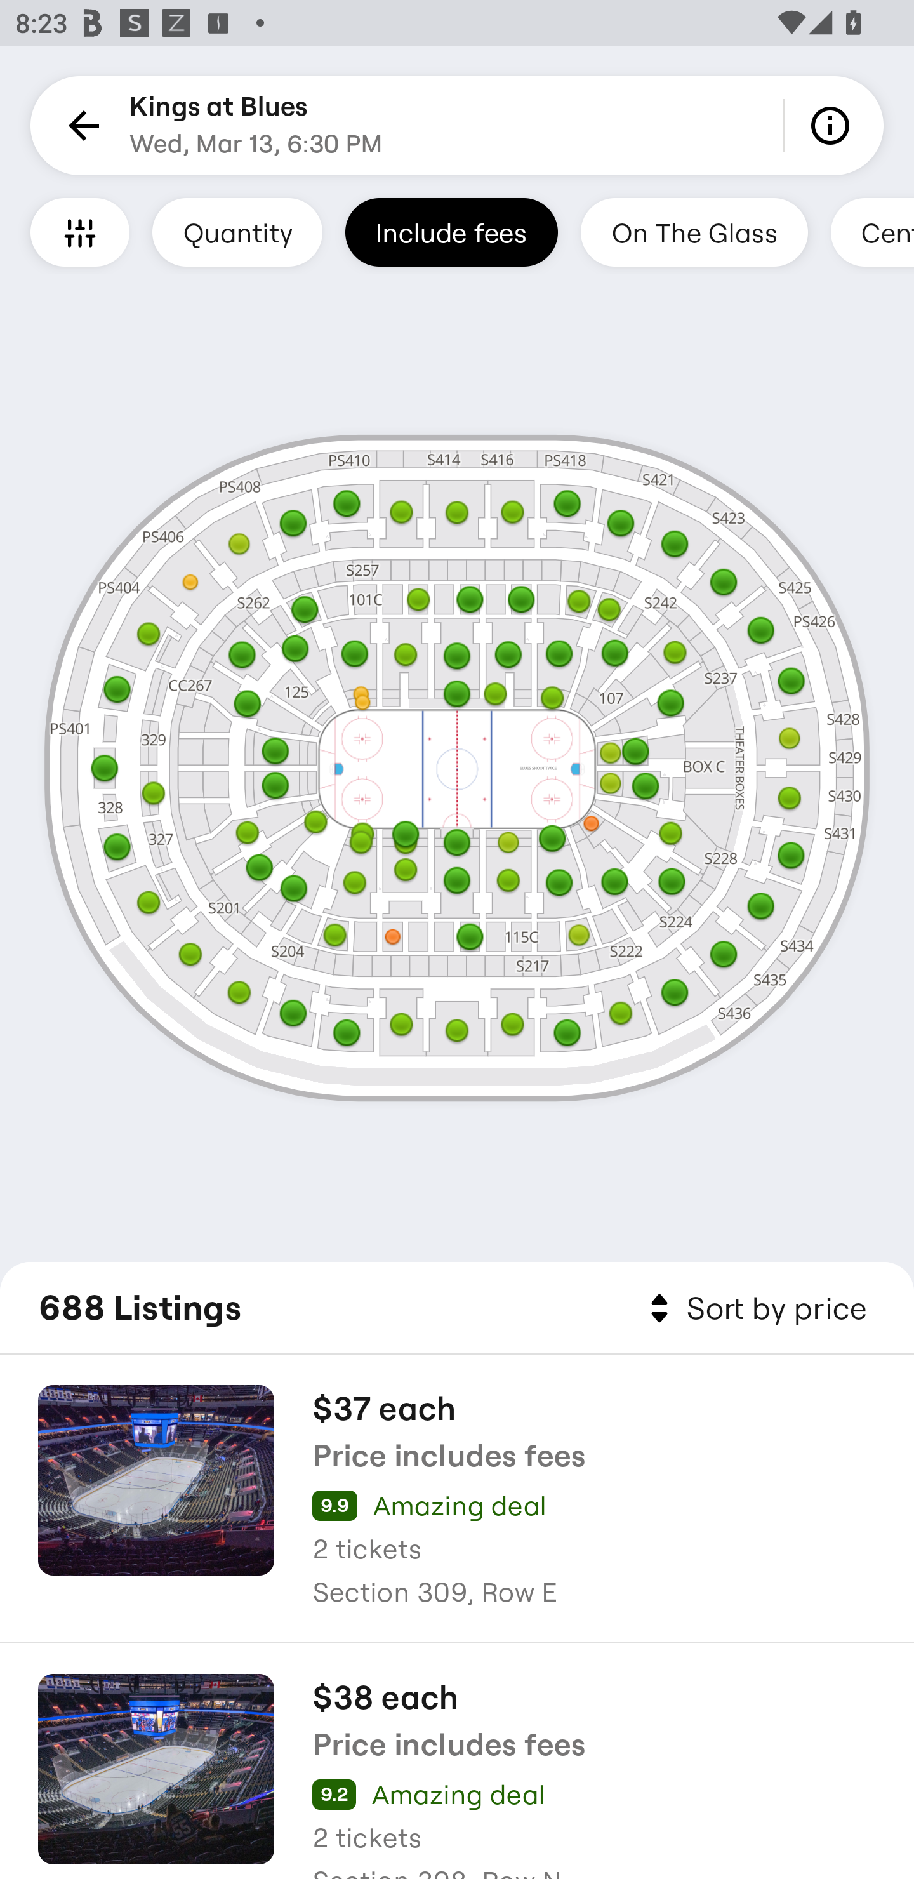 Image resolution: width=914 pixels, height=1879 pixels. I want to click on Kings at Blues Wed, Mar 13, 6:30 PM, so click(256, 126).